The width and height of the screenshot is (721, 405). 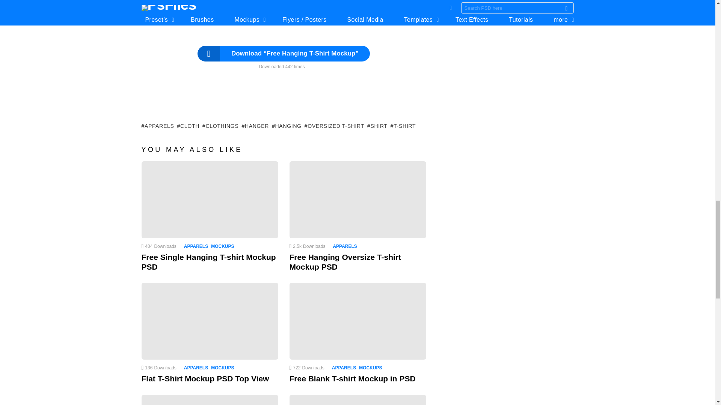 I want to click on Free Hanging Oversize T-shirt Mockup PSD, so click(x=357, y=199).